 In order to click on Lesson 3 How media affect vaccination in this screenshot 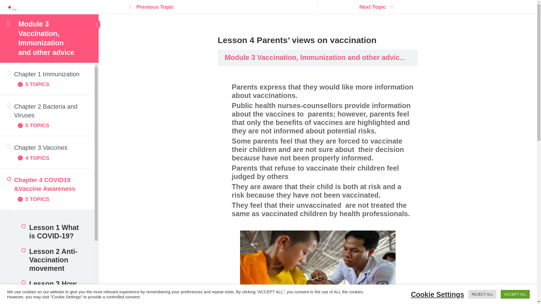, I will do `click(47, 290)`.